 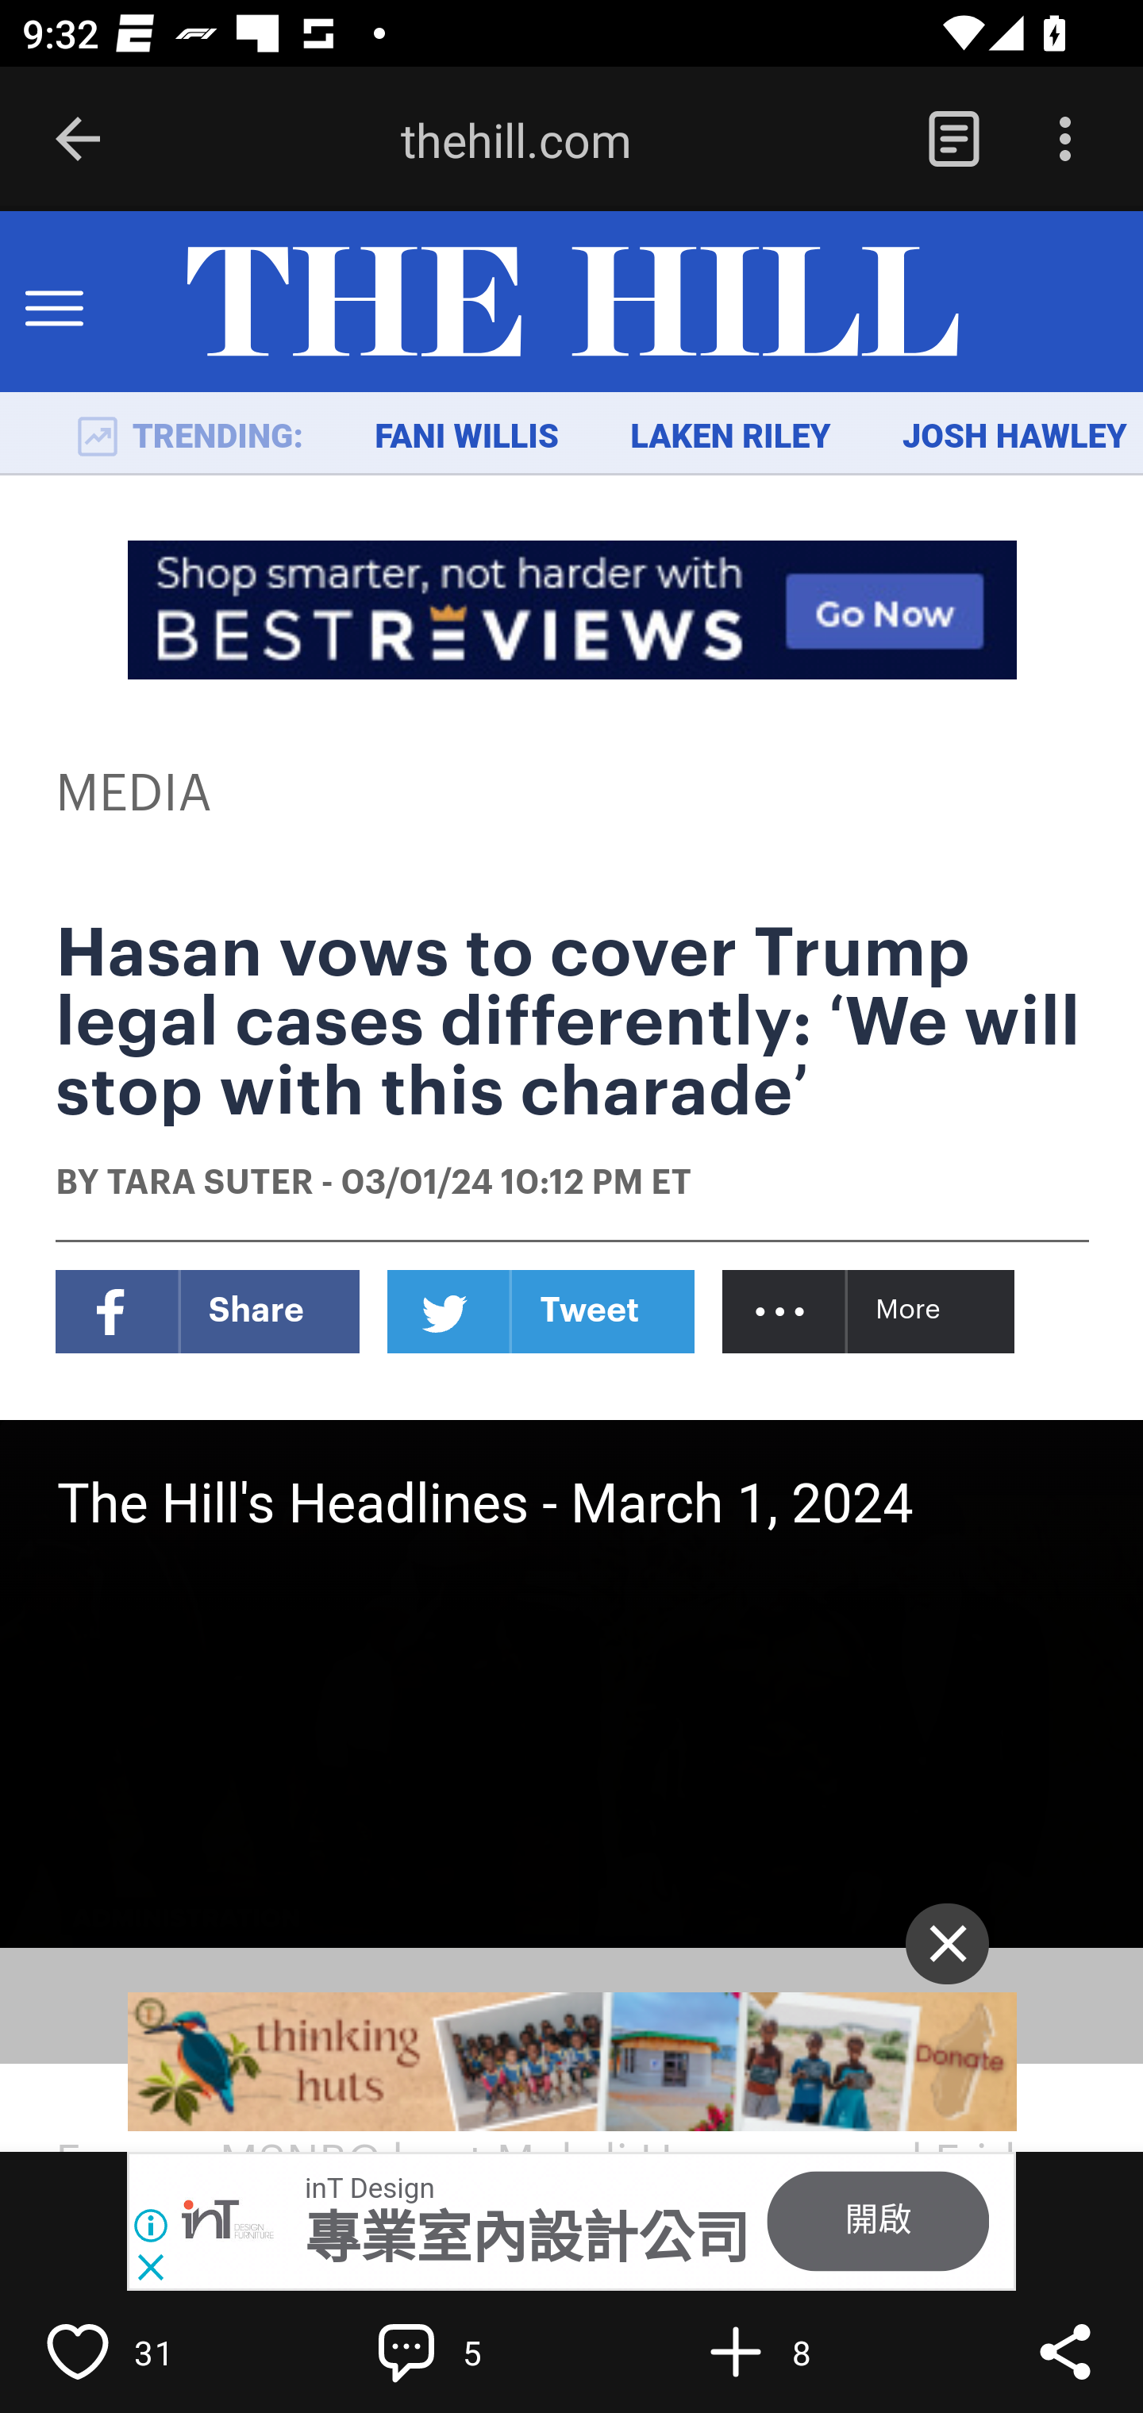 I want to click on Reader View, so click(x=953, y=140).